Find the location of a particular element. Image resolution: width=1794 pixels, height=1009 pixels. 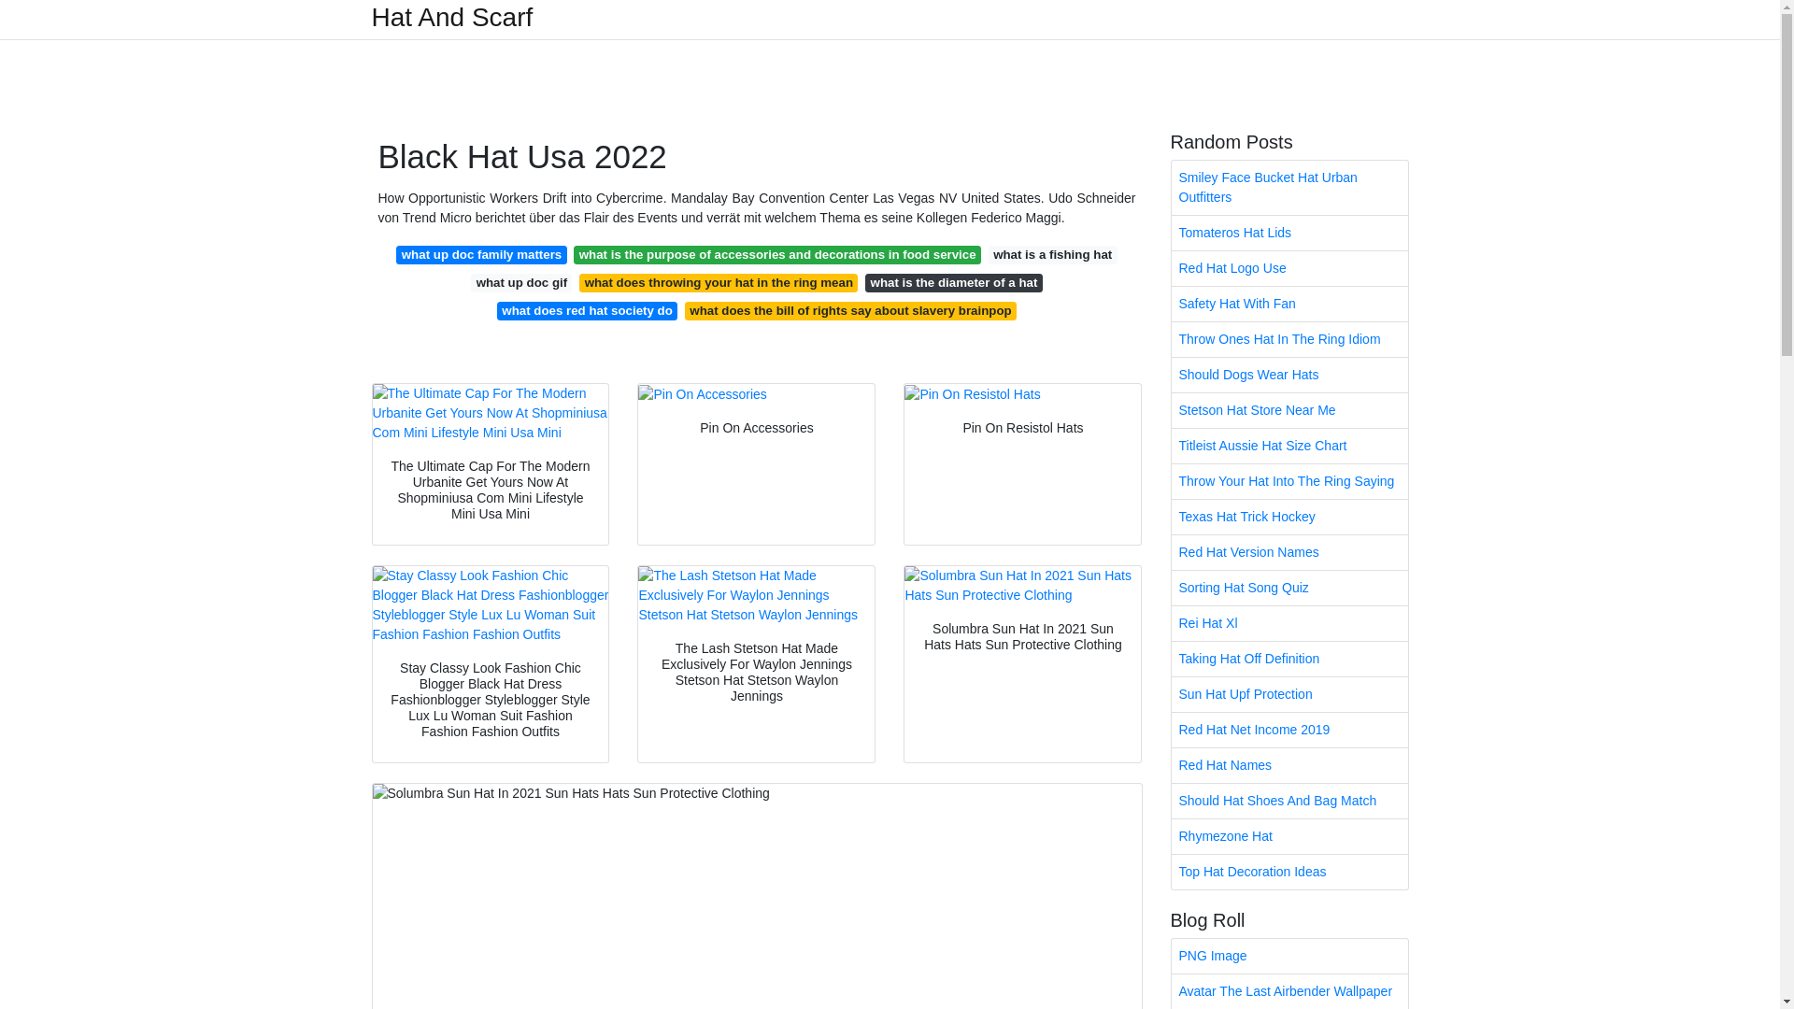

what does red hat society do is located at coordinates (587, 310).